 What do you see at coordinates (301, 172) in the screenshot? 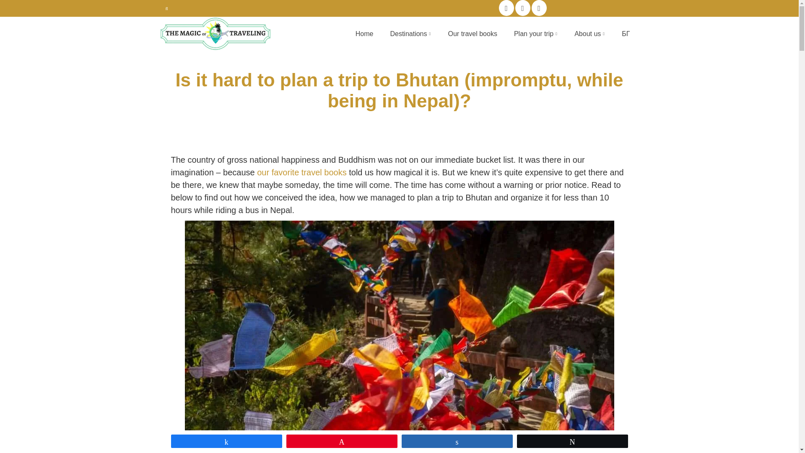
I see `our favorite travel books` at bounding box center [301, 172].